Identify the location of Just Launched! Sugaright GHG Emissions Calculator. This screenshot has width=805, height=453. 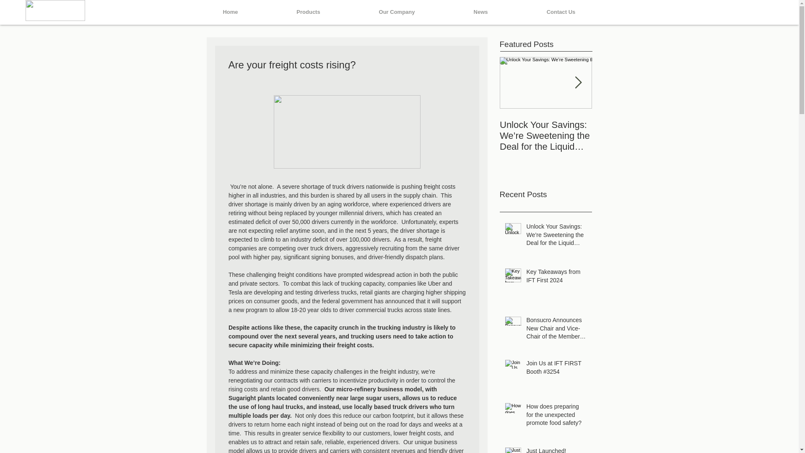
(556, 450).